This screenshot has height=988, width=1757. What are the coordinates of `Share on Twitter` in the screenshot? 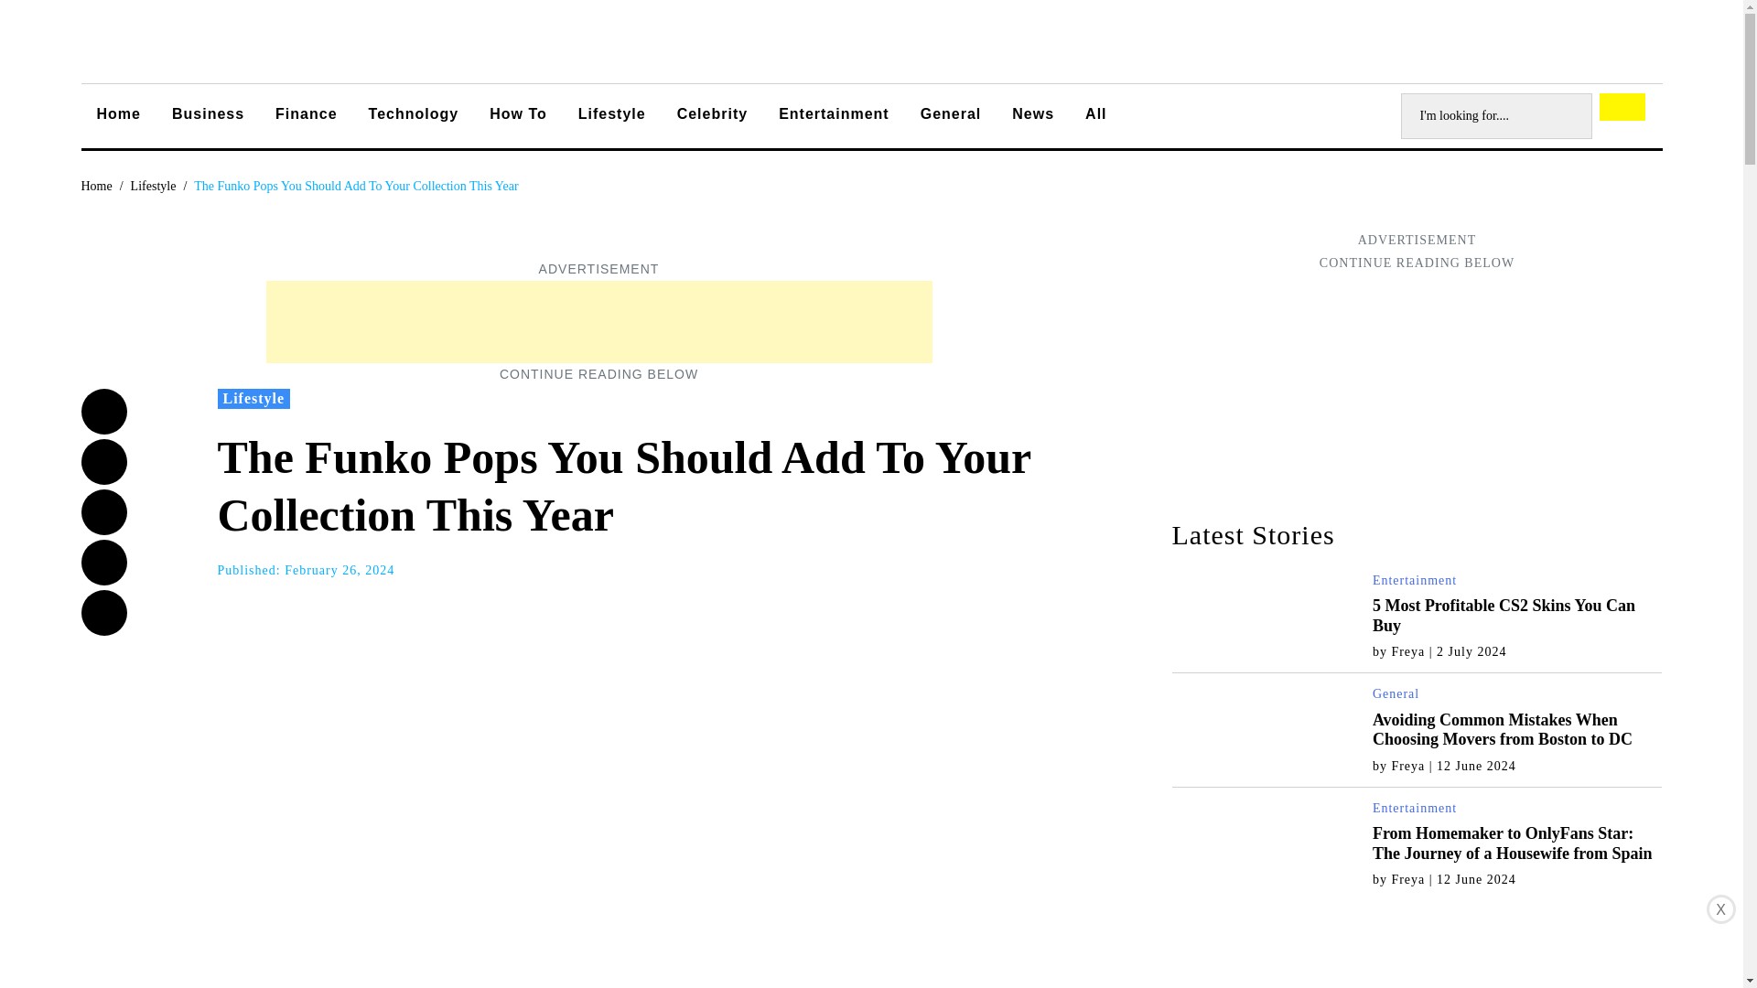 It's located at (103, 461).